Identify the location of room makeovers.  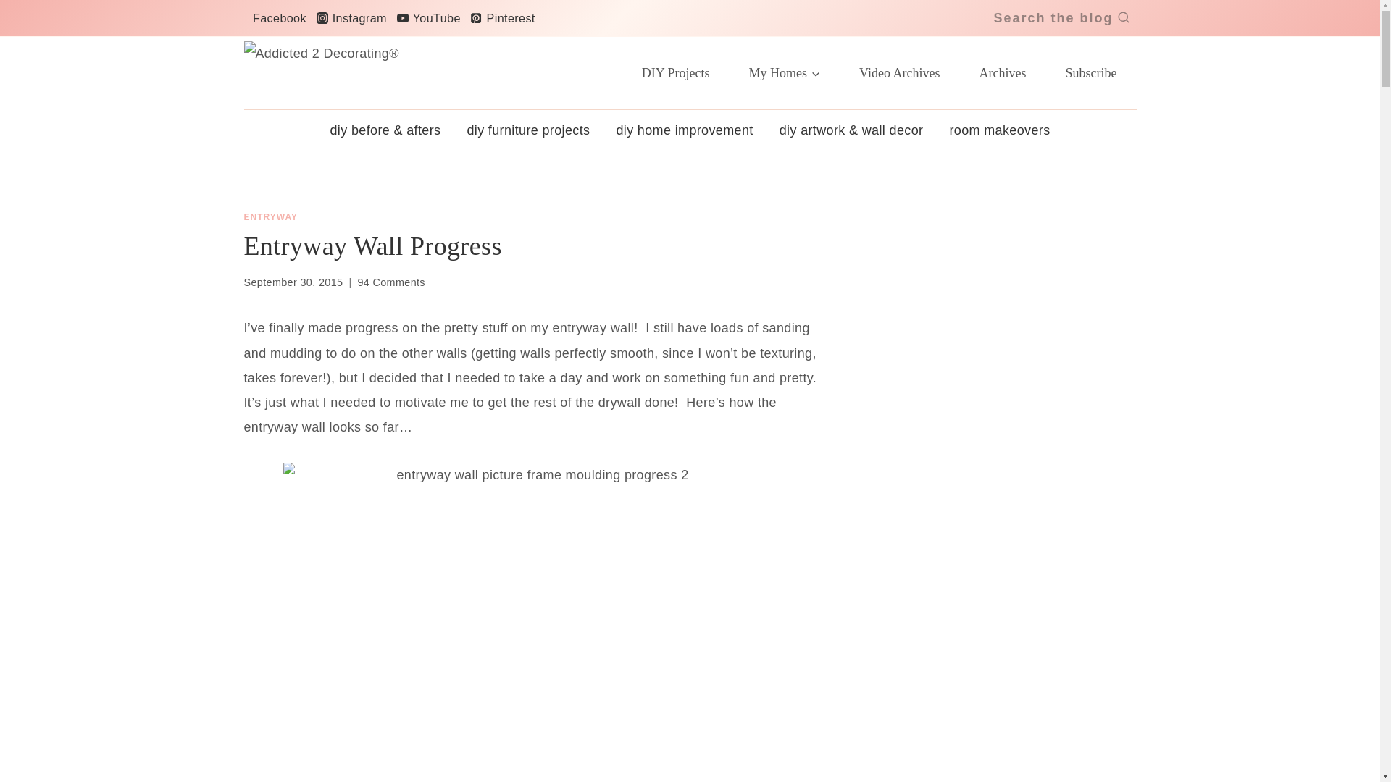
(999, 130).